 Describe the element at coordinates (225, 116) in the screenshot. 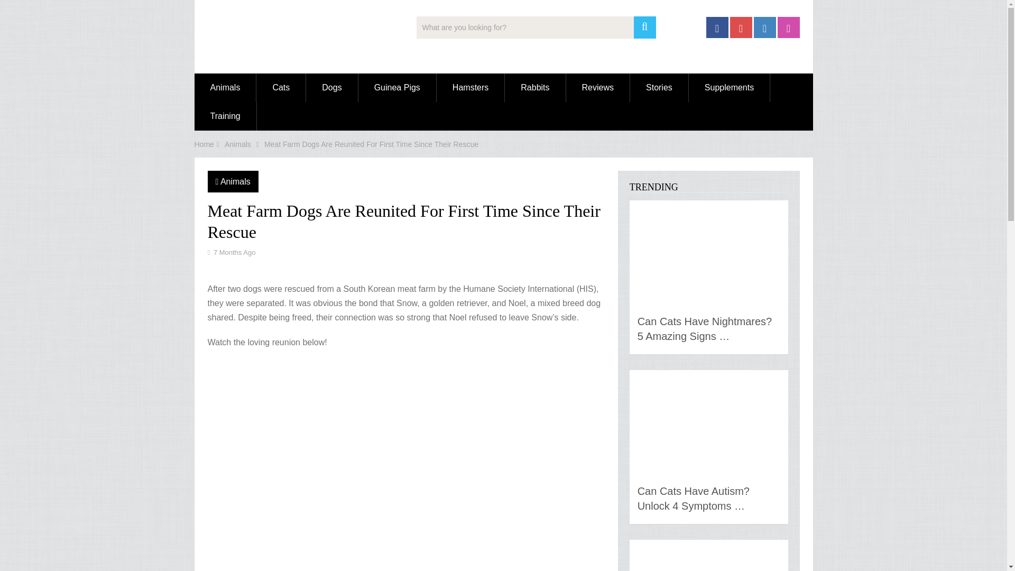

I see `Training` at that location.